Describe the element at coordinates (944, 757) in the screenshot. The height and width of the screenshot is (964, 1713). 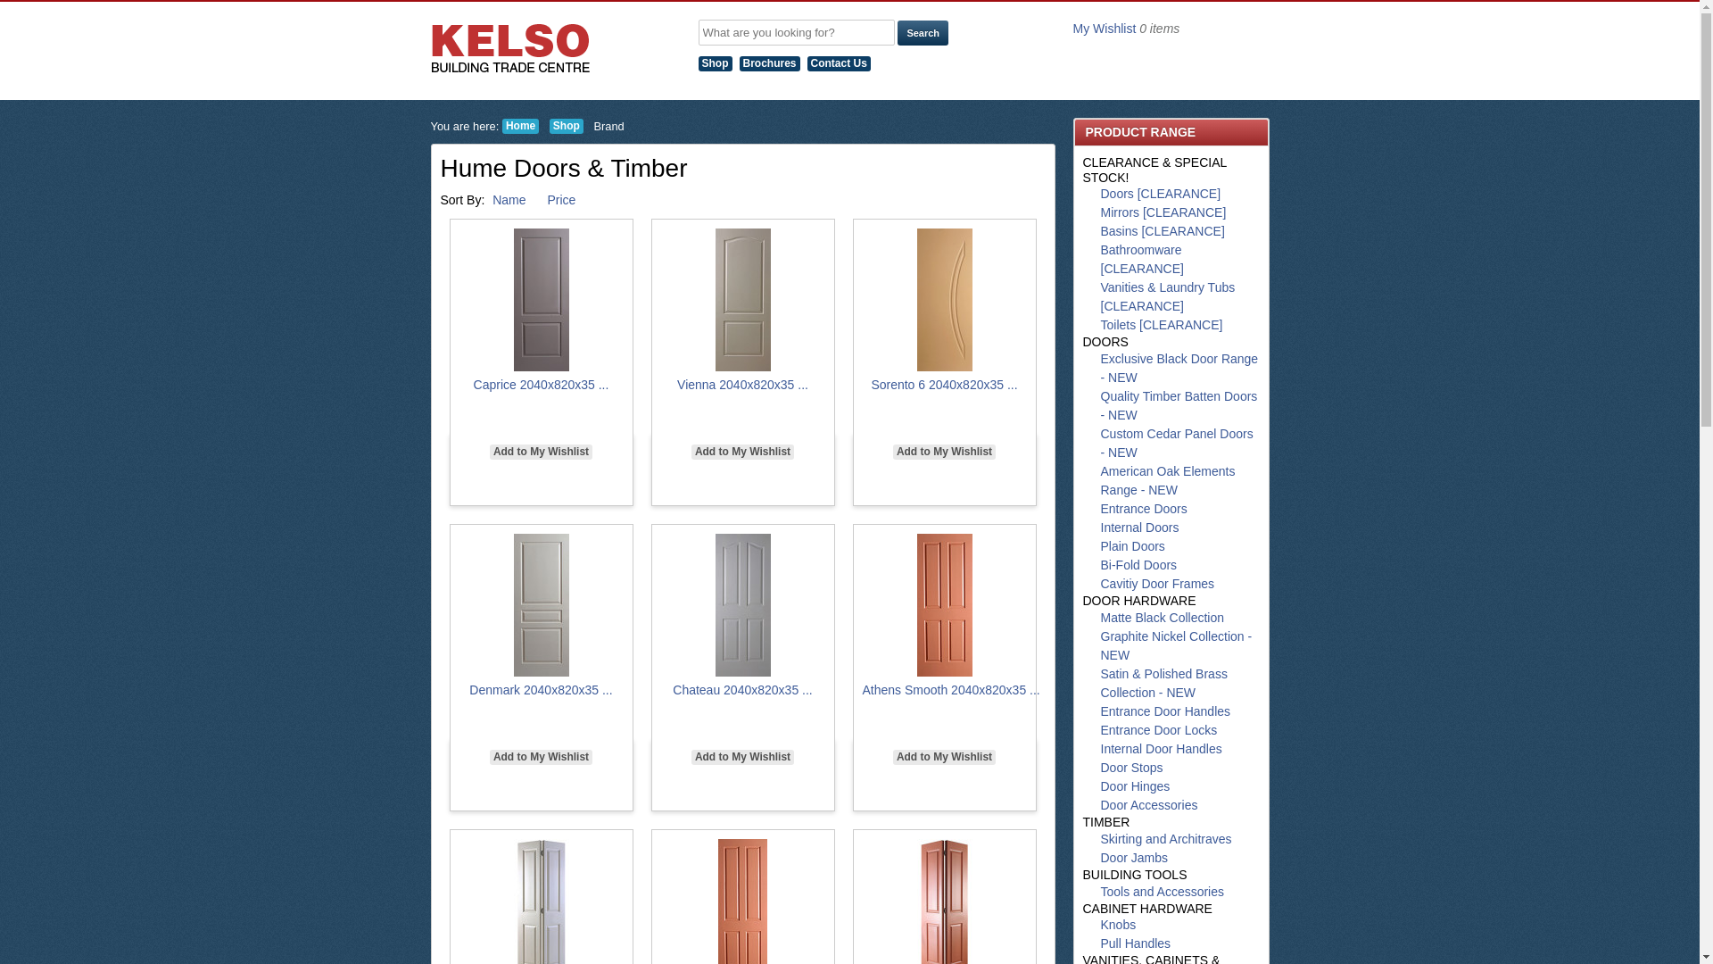
I see `Add to My Wishlist` at that location.